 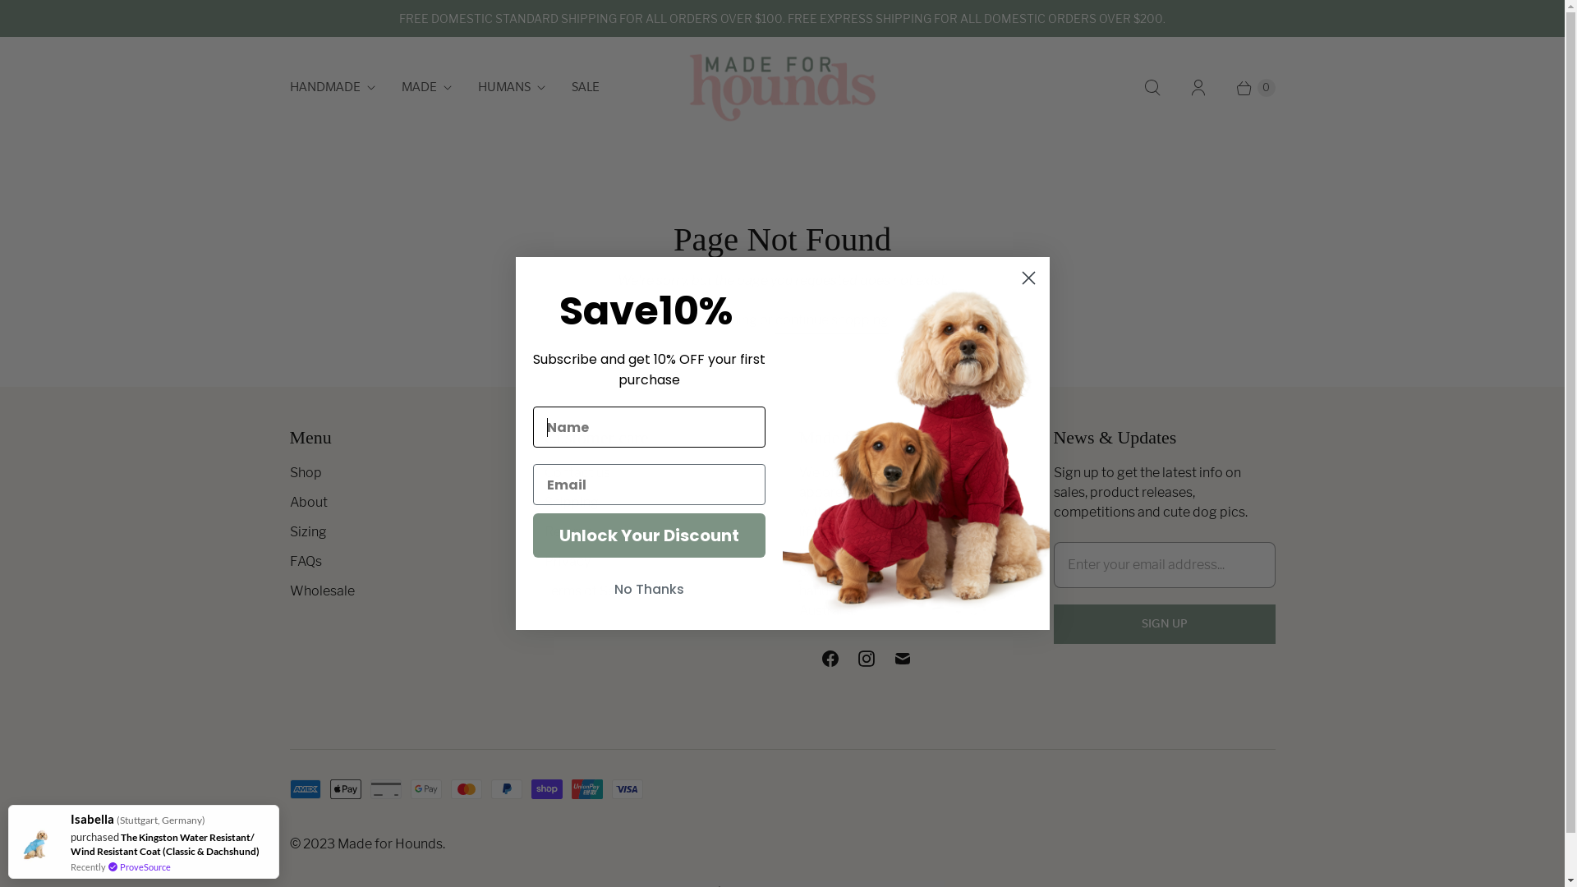 I want to click on Shipping, so click(x=571, y=503).